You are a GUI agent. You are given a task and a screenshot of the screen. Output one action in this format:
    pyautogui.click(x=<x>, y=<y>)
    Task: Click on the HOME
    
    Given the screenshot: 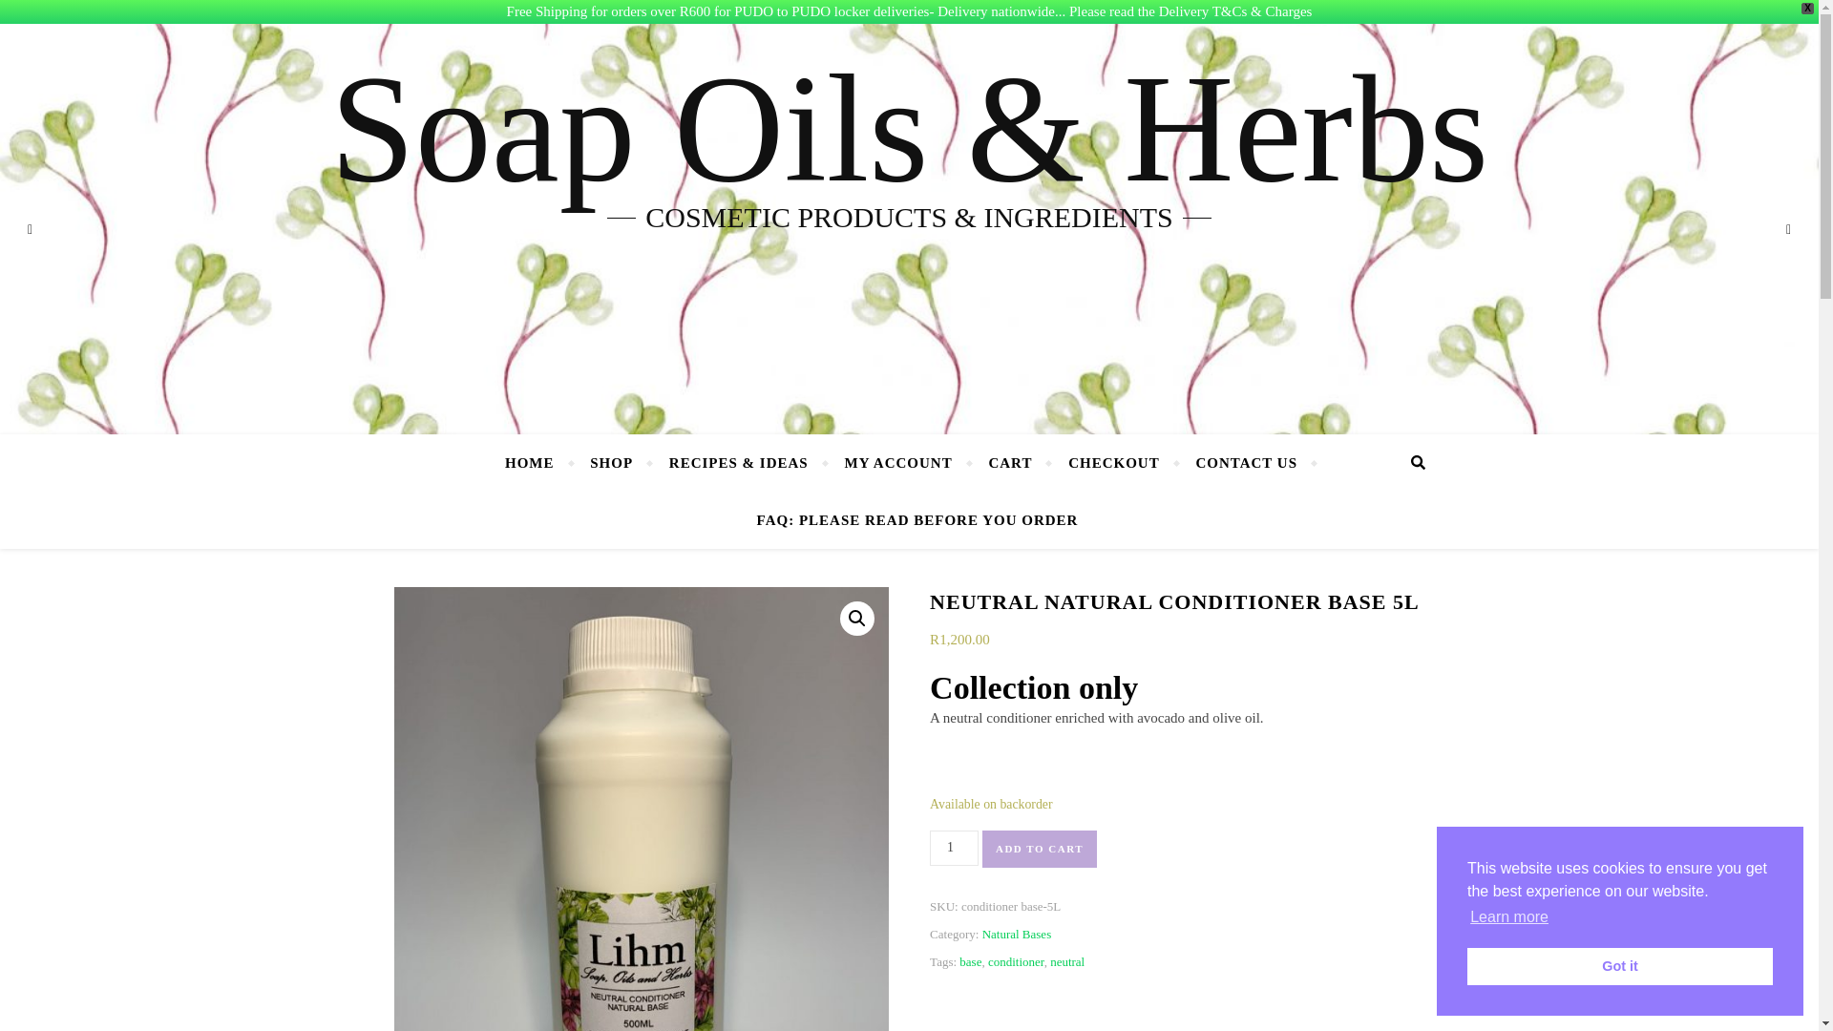 What is the action you would take?
    pyautogui.click(x=537, y=462)
    